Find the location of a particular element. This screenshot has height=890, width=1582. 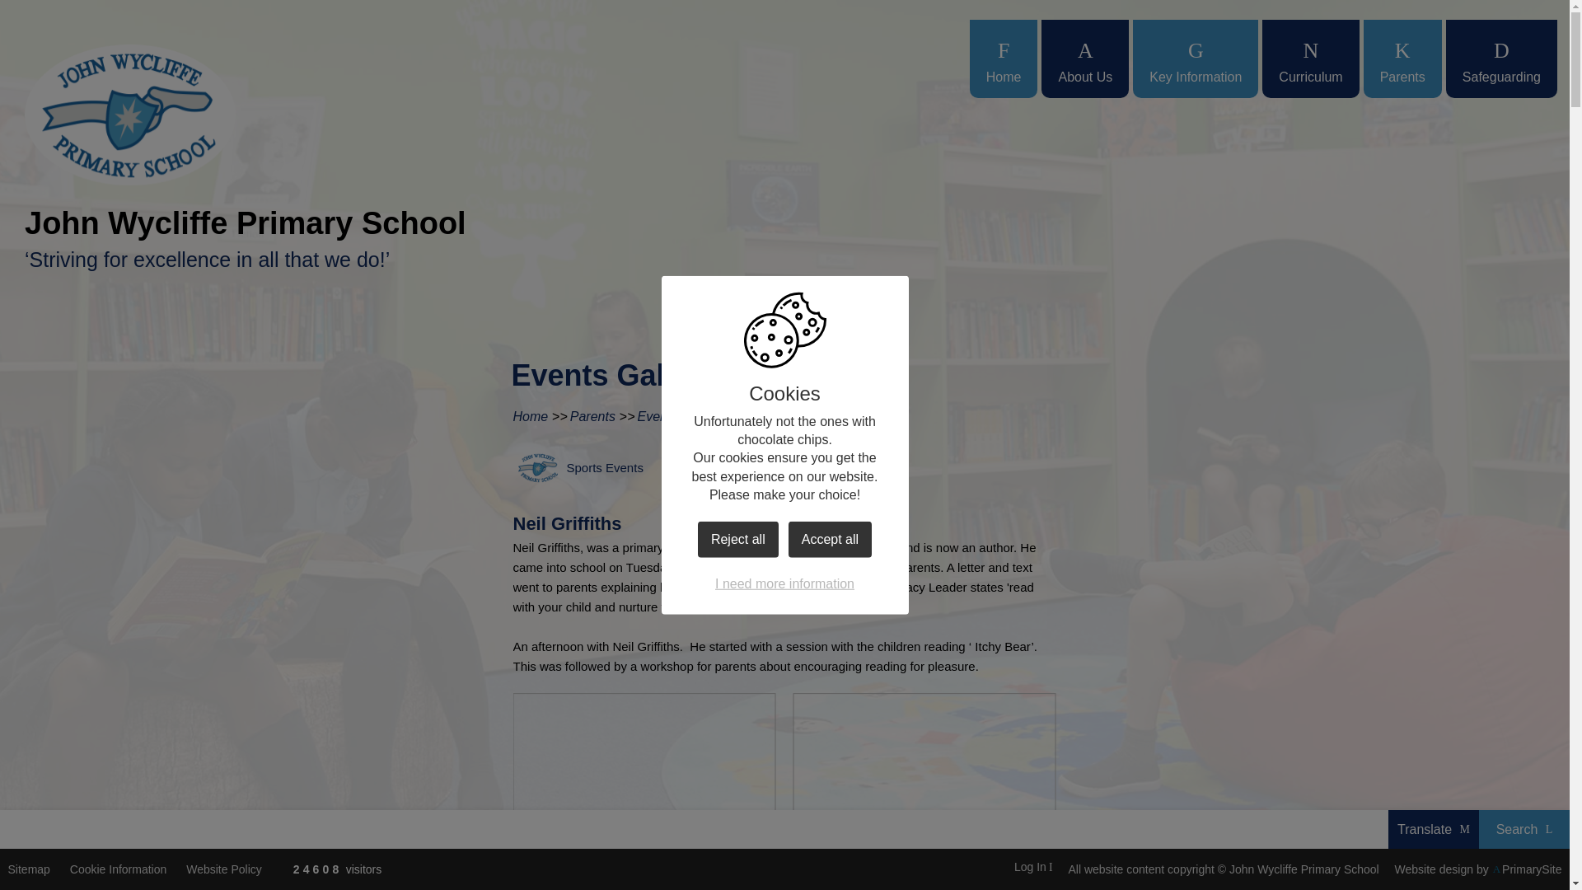

Curriculum is located at coordinates (1310, 58).